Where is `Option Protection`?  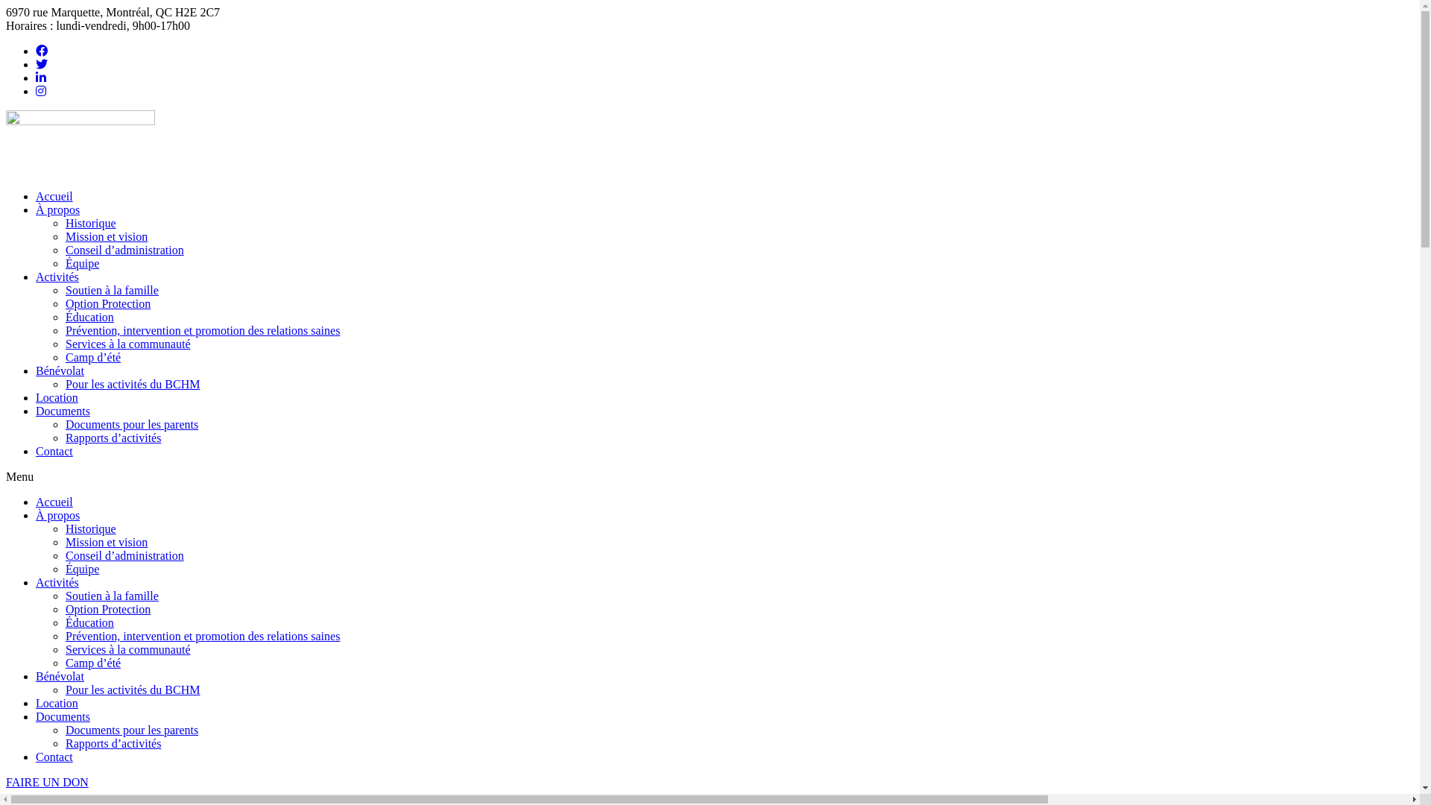 Option Protection is located at coordinates (108, 610).